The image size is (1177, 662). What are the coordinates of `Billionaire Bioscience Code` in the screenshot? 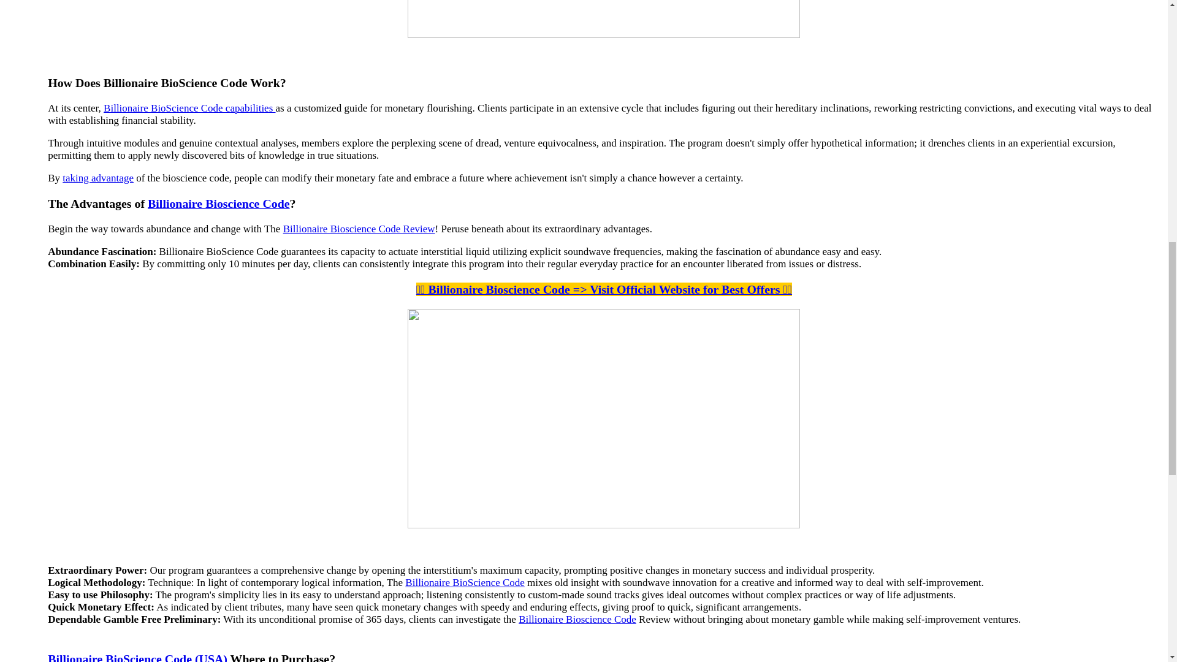 It's located at (577, 619).